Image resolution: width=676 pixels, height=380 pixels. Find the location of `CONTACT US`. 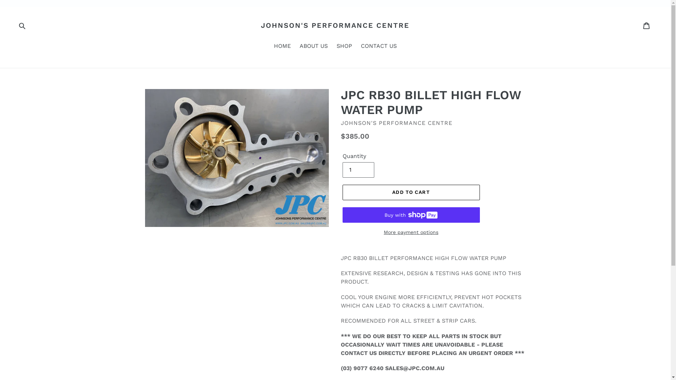

CONTACT US is located at coordinates (379, 46).